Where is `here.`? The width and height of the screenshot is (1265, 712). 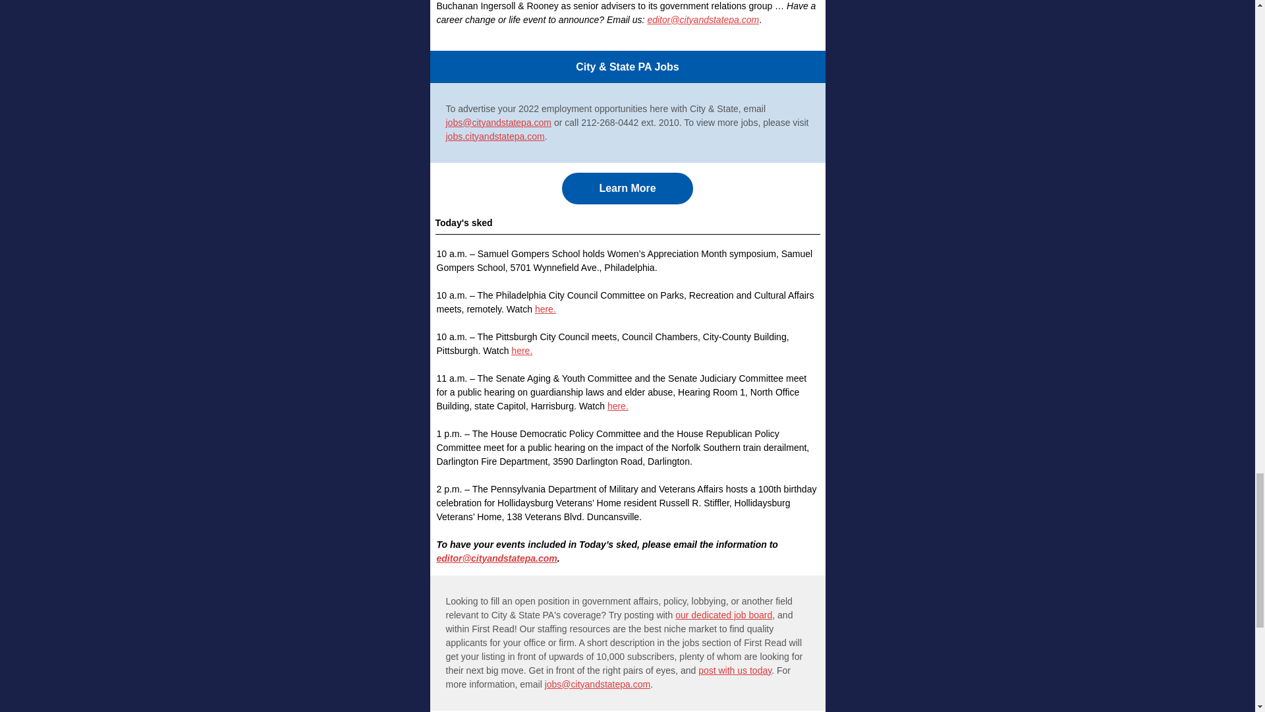
here. is located at coordinates (522, 351).